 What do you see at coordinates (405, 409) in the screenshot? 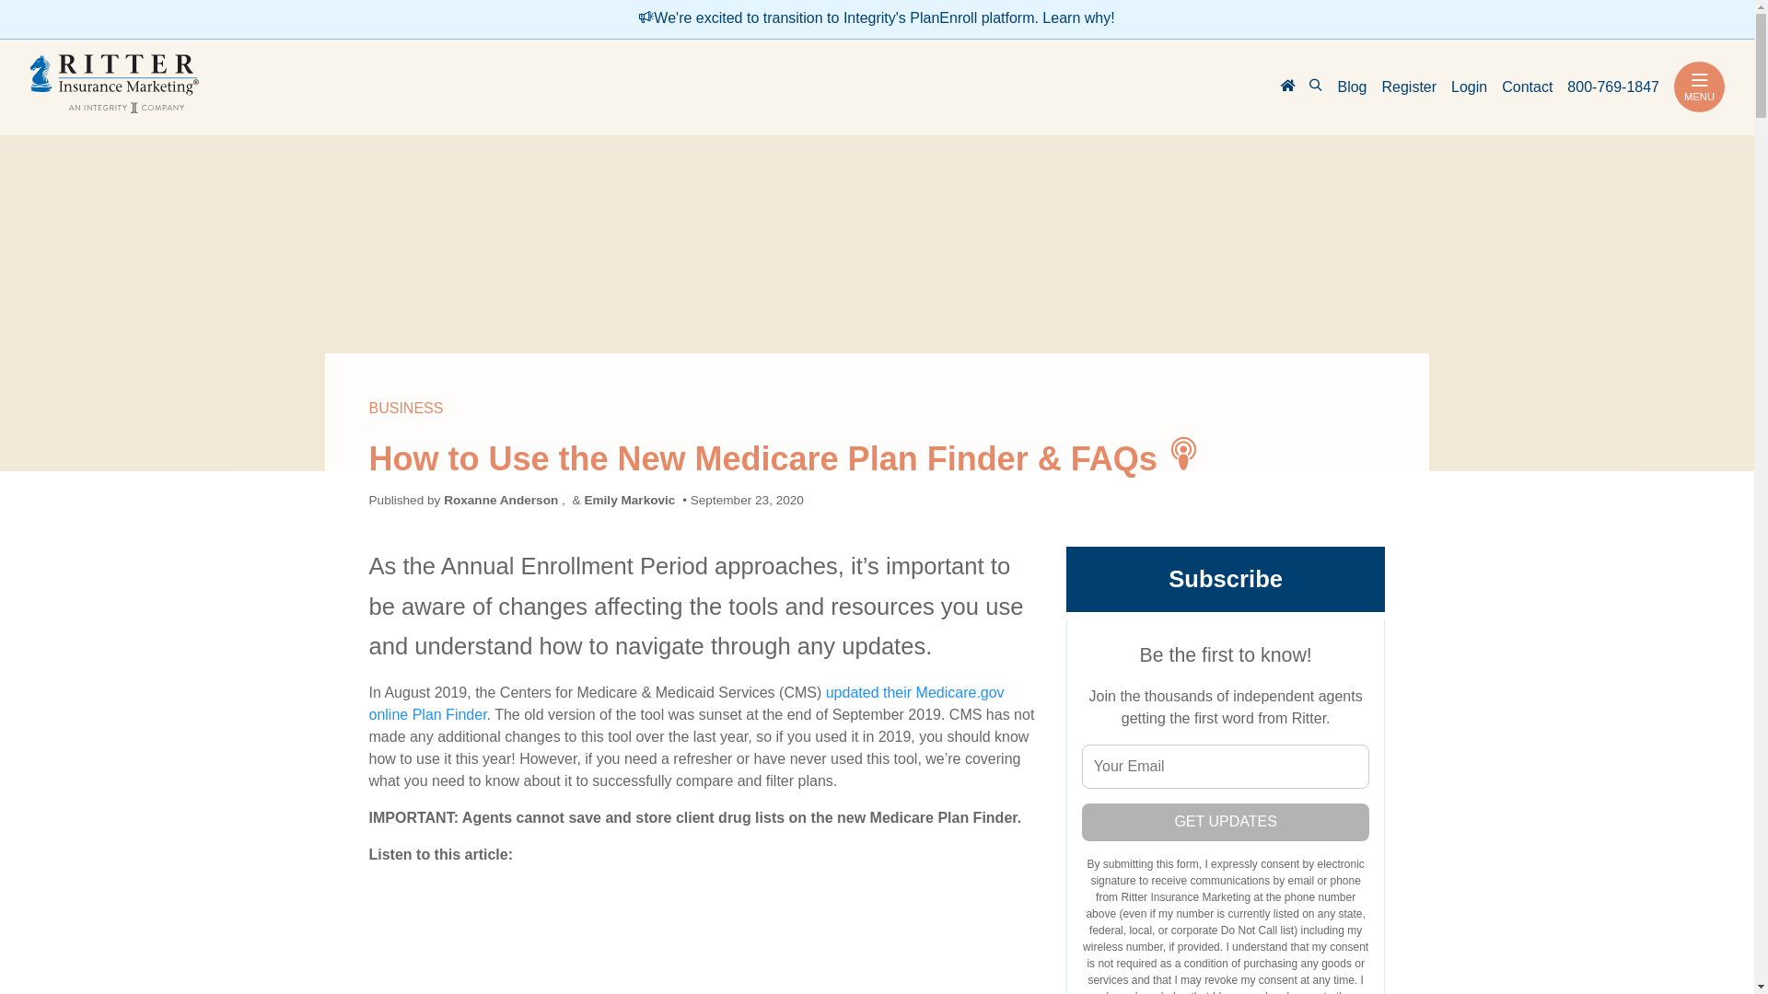
I see `BUSINESS` at bounding box center [405, 409].